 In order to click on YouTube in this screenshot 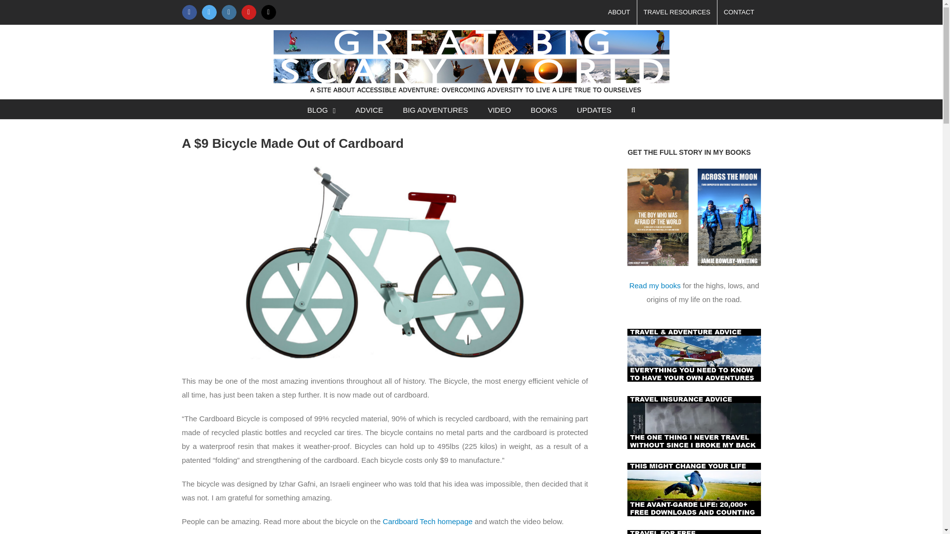, I will do `click(248, 12)`.